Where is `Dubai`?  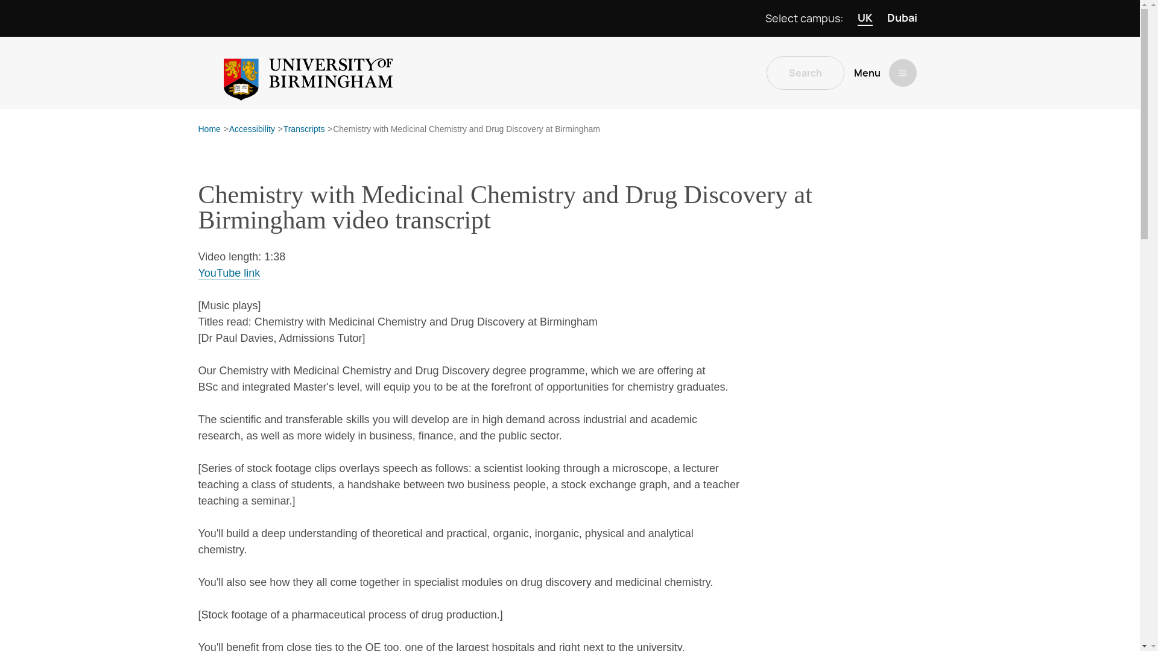 Dubai is located at coordinates (902, 18).